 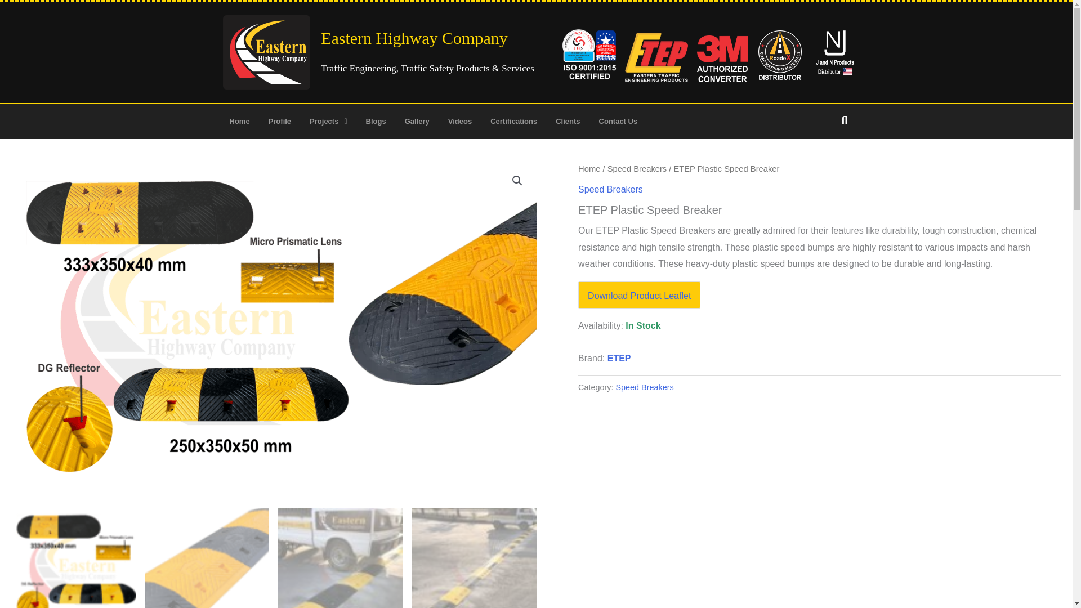 I want to click on Videos, so click(x=459, y=121).